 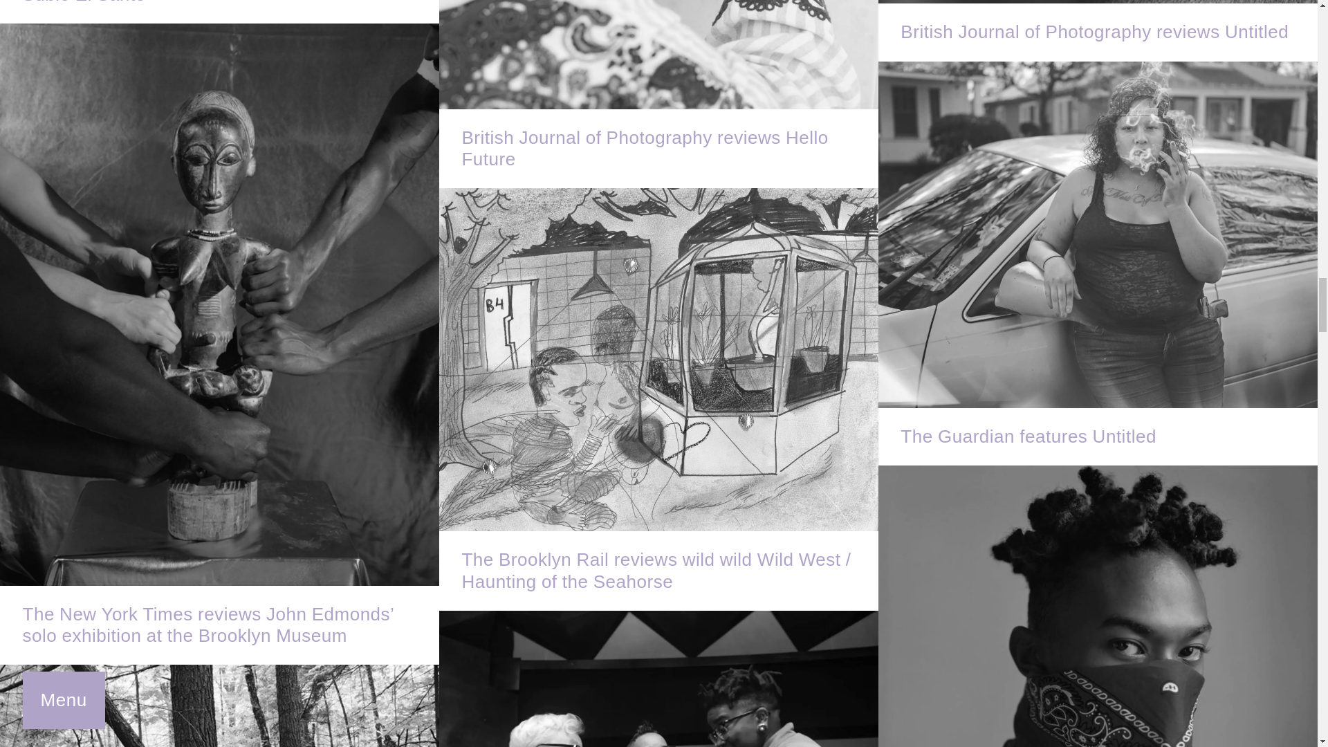 I want to click on British Journal of Photography reviews Hello Future, so click(x=658, y=94).